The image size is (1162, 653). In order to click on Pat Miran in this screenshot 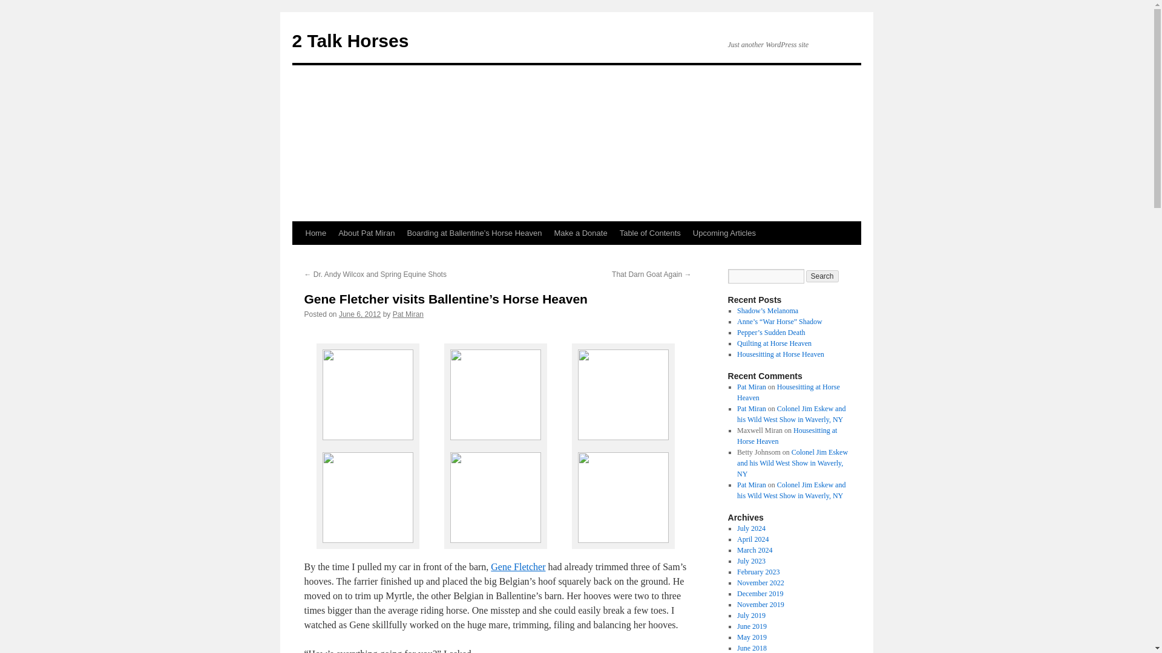, I will do `click(751, 386)`.